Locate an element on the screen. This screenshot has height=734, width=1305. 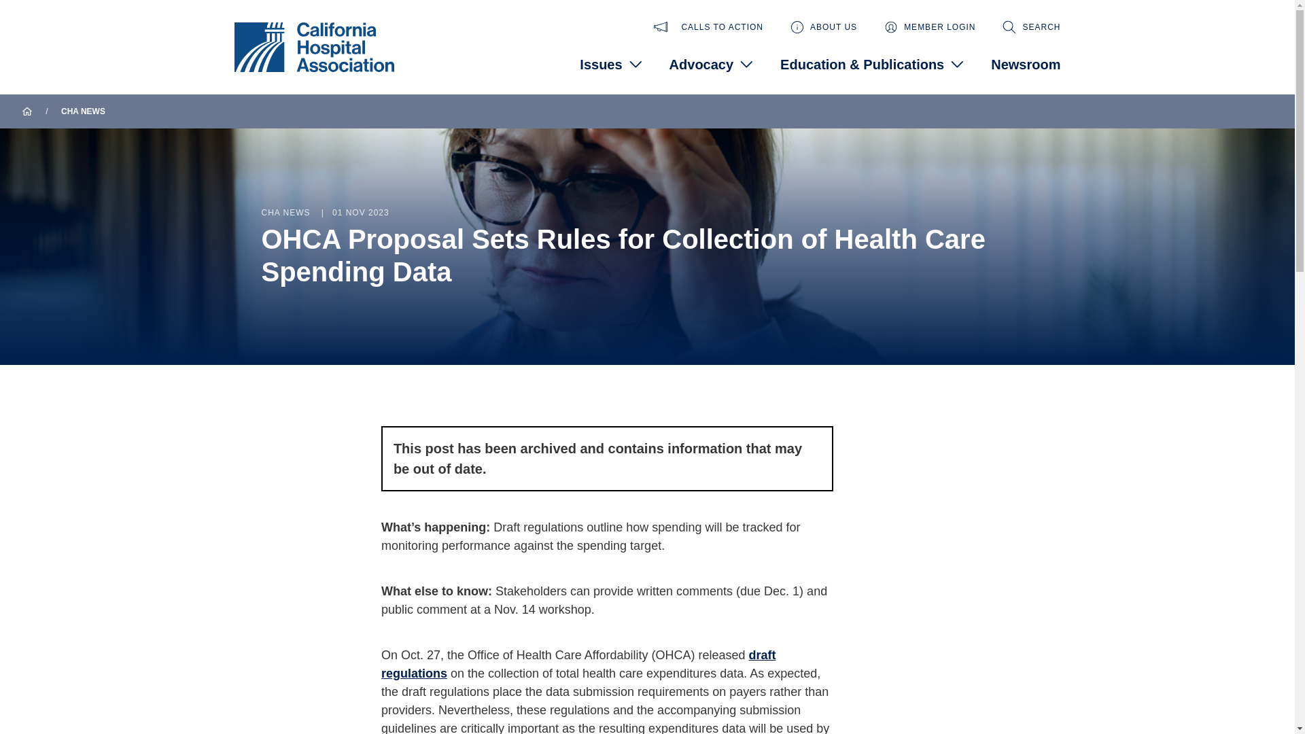
Advocacy is located at coordinates (711, 64).